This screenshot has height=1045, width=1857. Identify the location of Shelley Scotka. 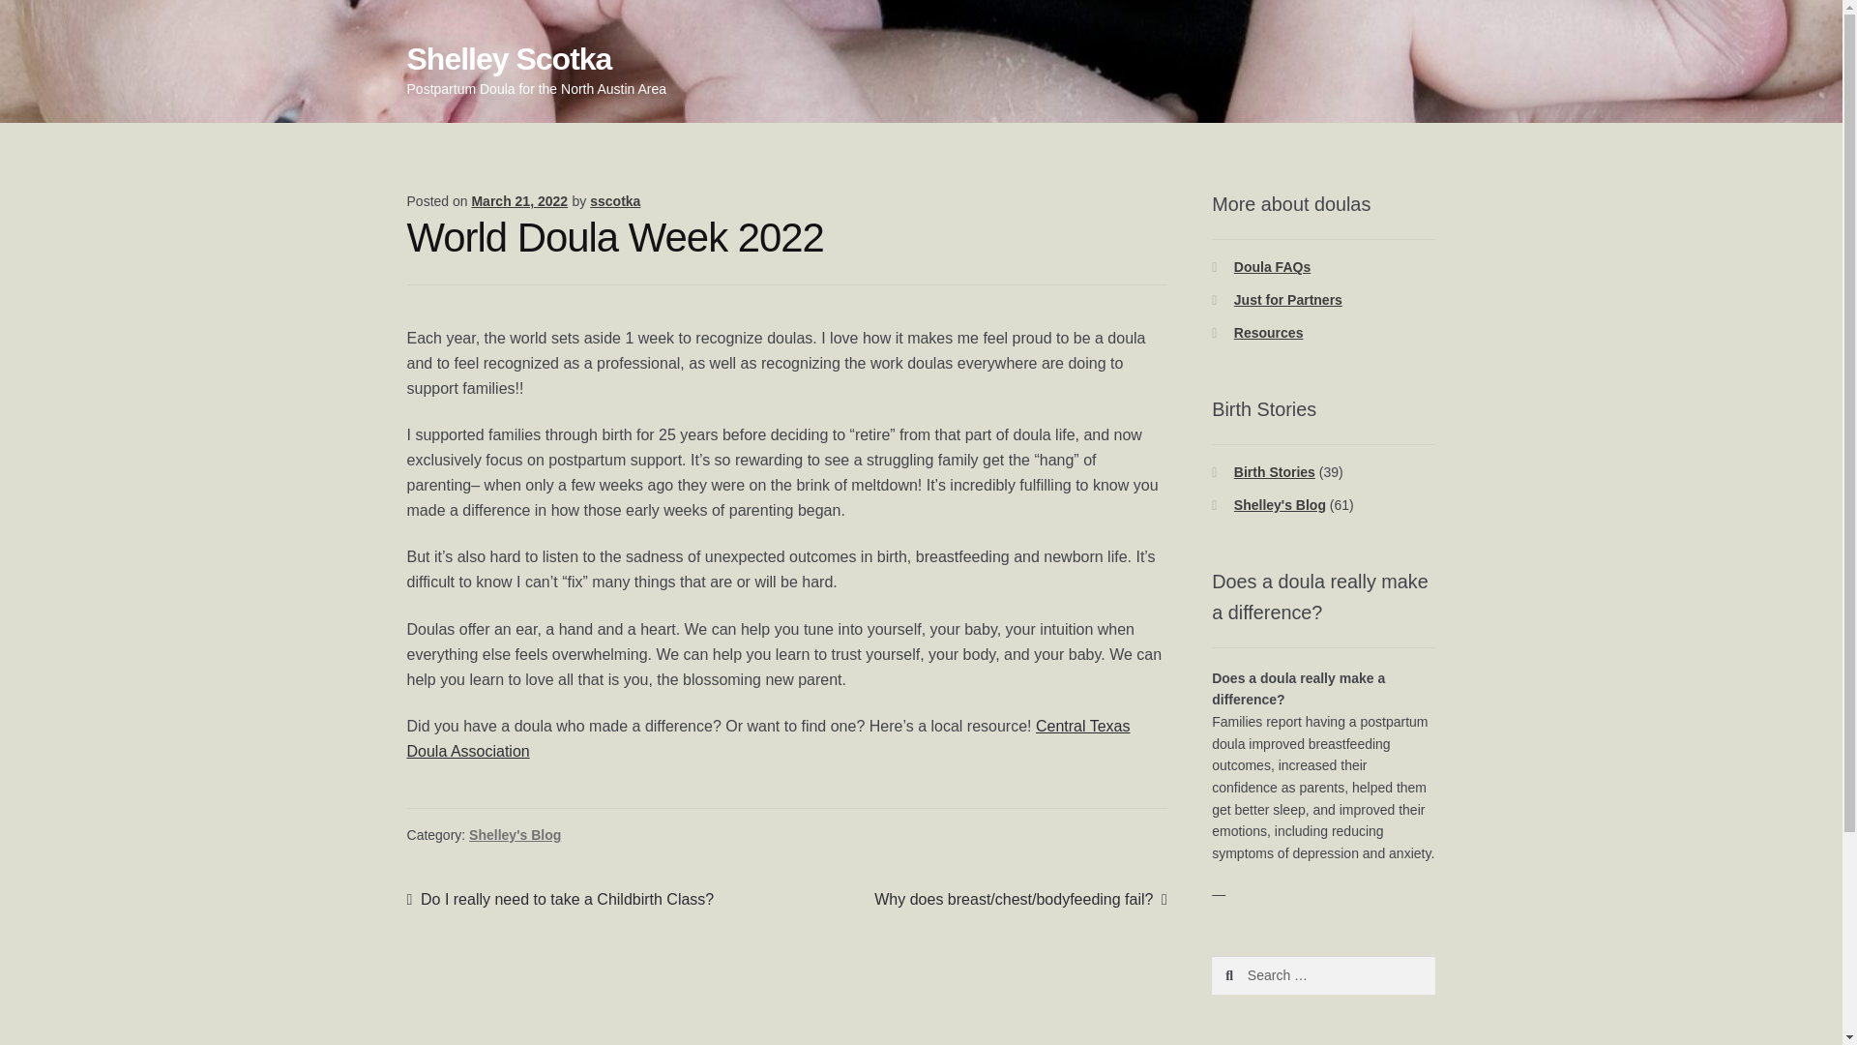
(1275, 471).